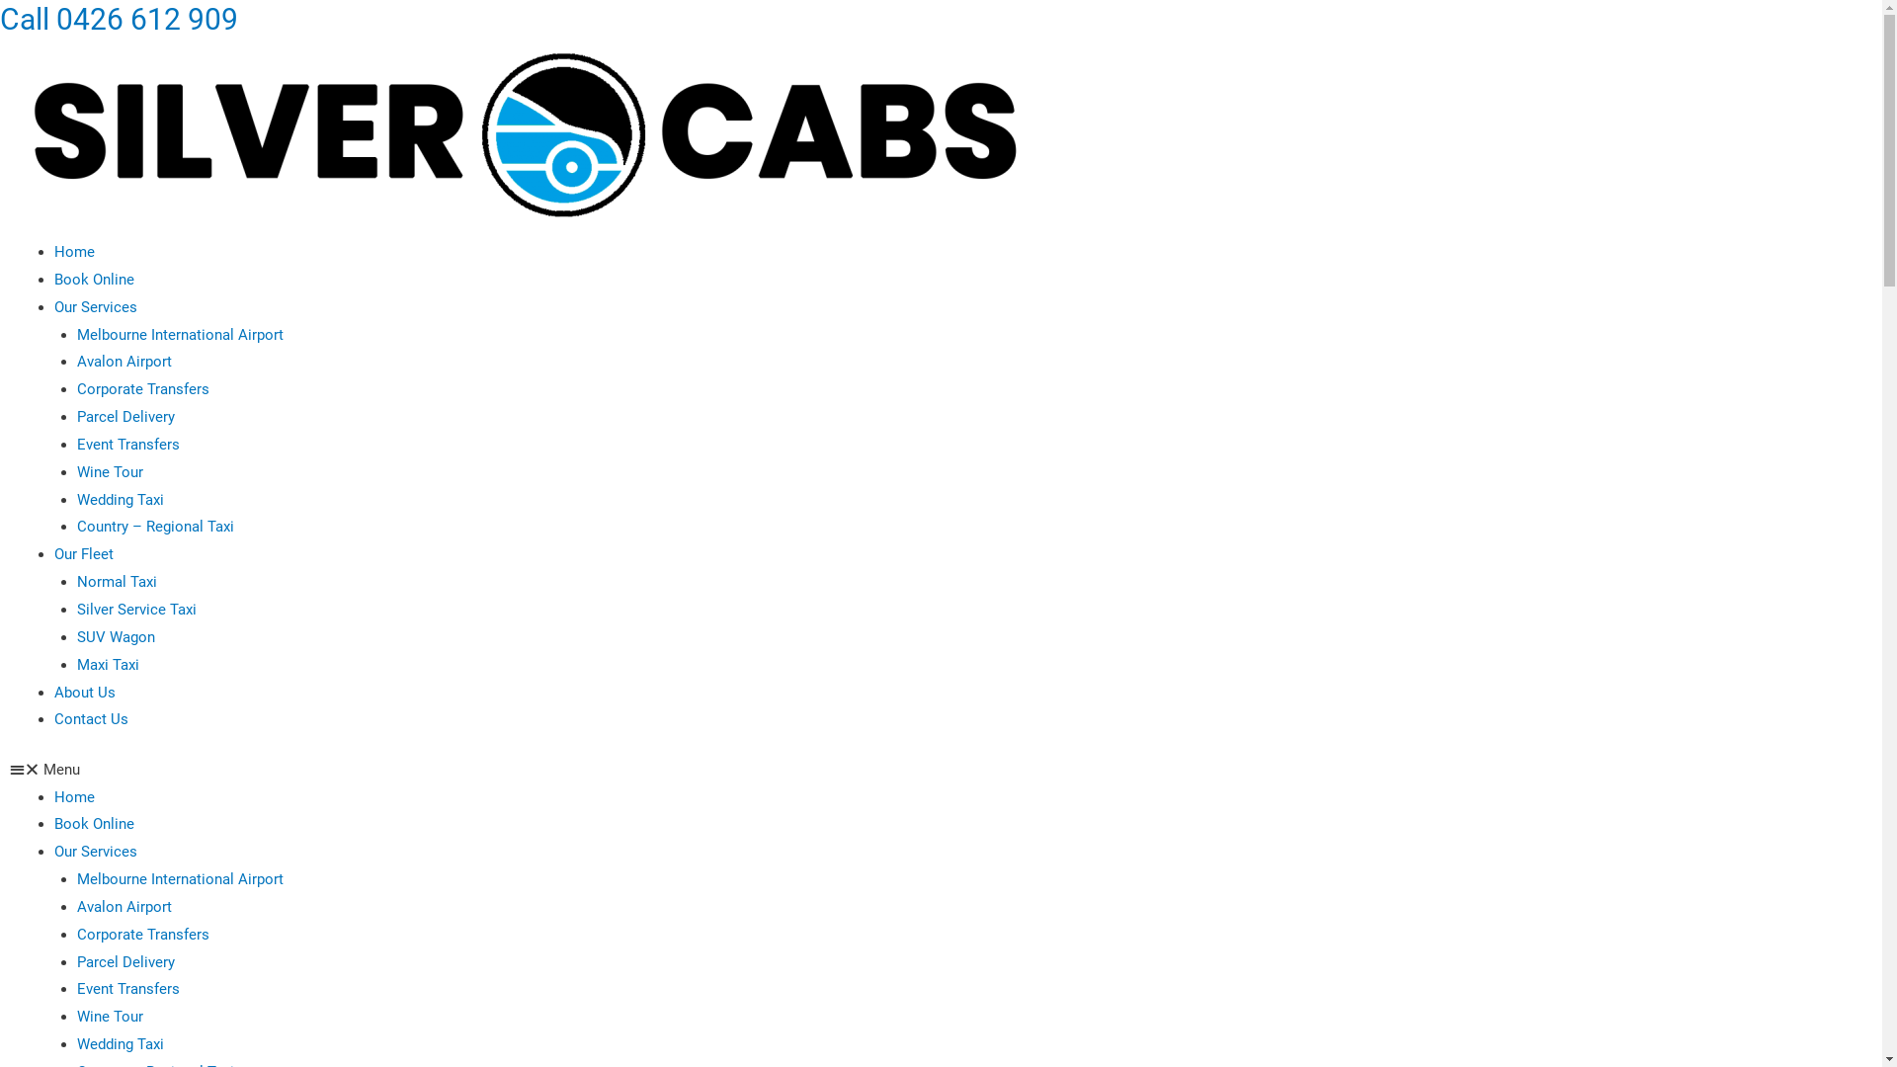 This screenshot has width=1897, height=1067. I want to click on Maxi Taxi, so click(109, 665).